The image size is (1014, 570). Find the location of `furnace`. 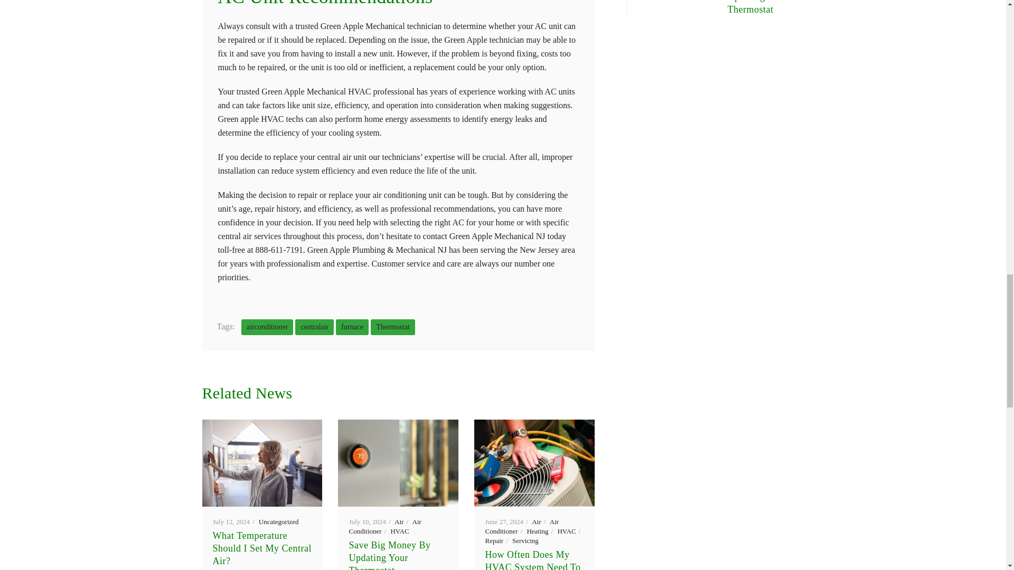

furnace is located at coordinates (352, 327).